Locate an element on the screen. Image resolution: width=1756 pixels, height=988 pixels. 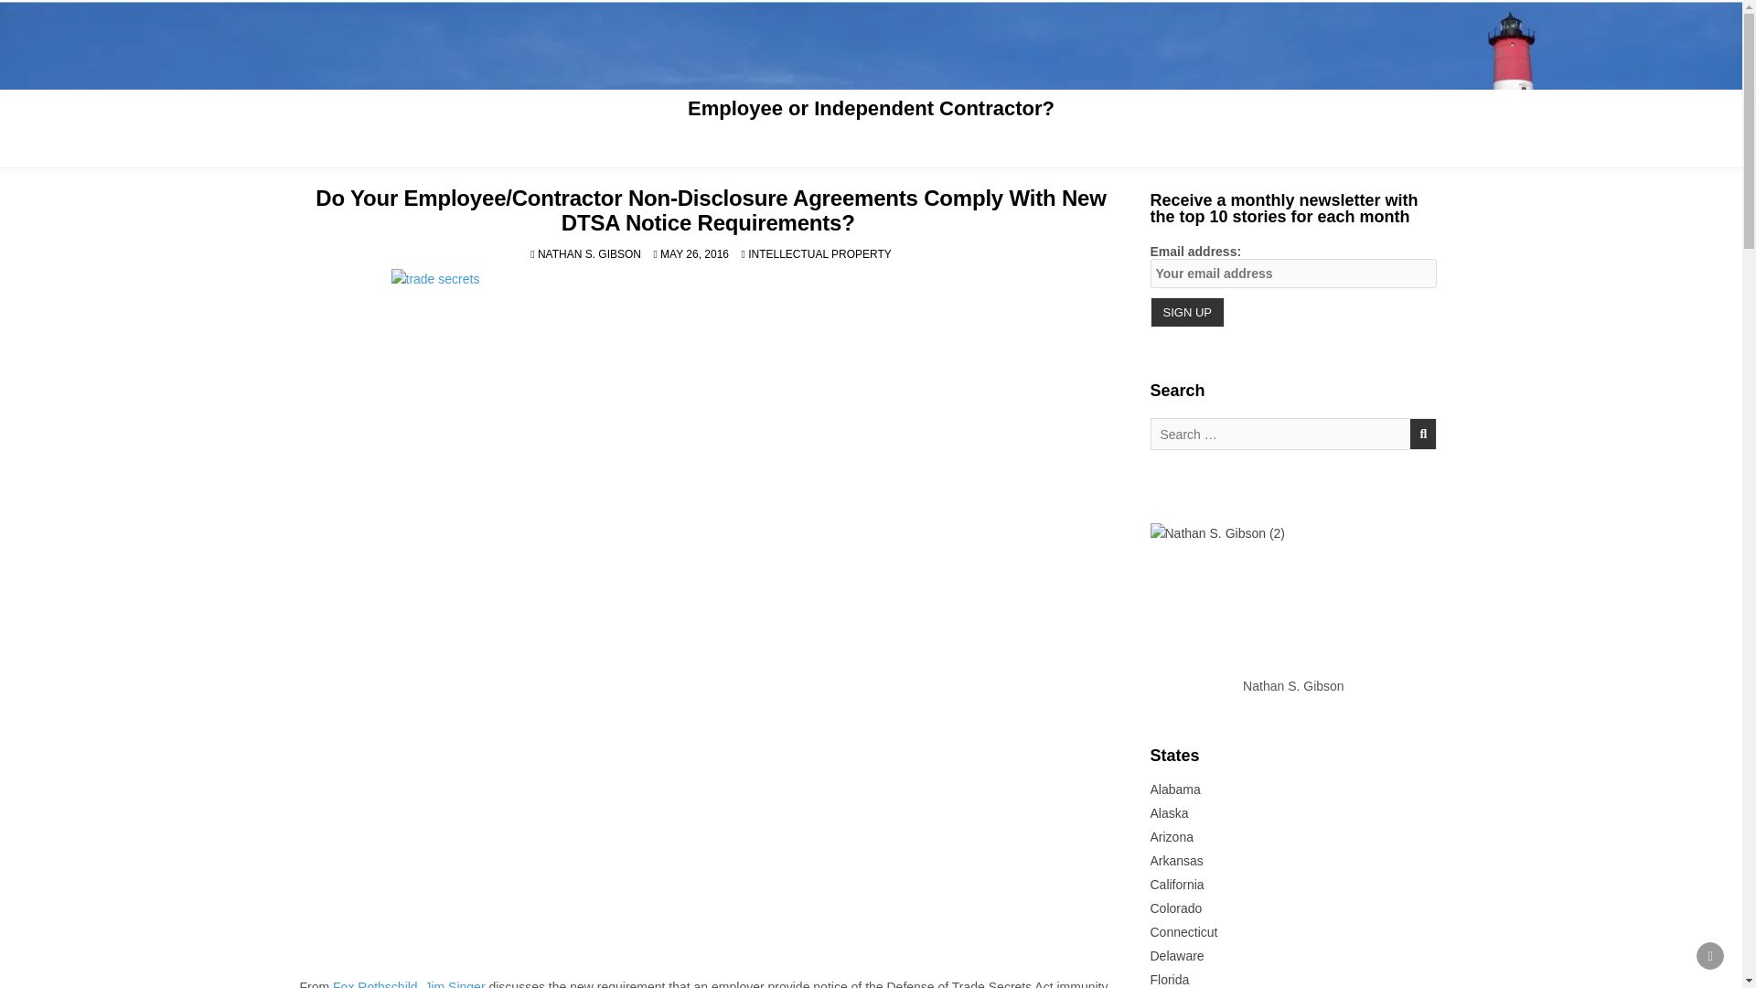
Scroll to Top is located at coordinates (1710, 955).